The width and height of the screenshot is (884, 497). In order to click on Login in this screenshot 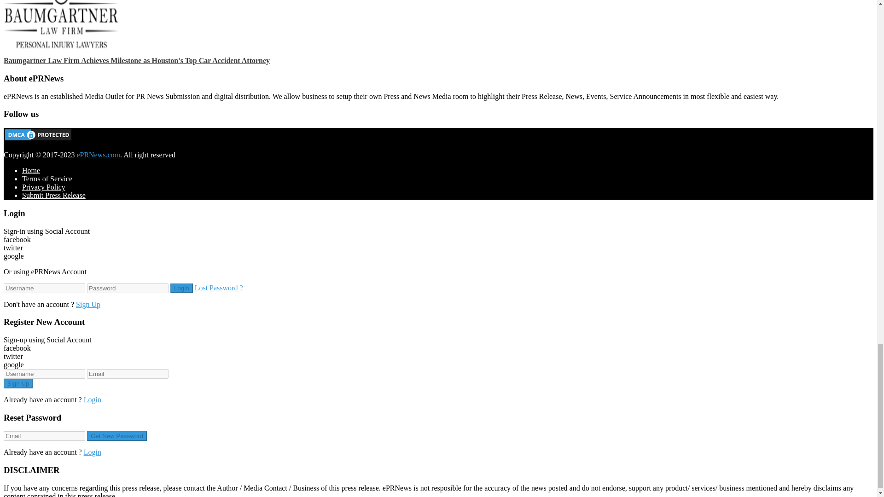, I will do `click(181, 288)`.